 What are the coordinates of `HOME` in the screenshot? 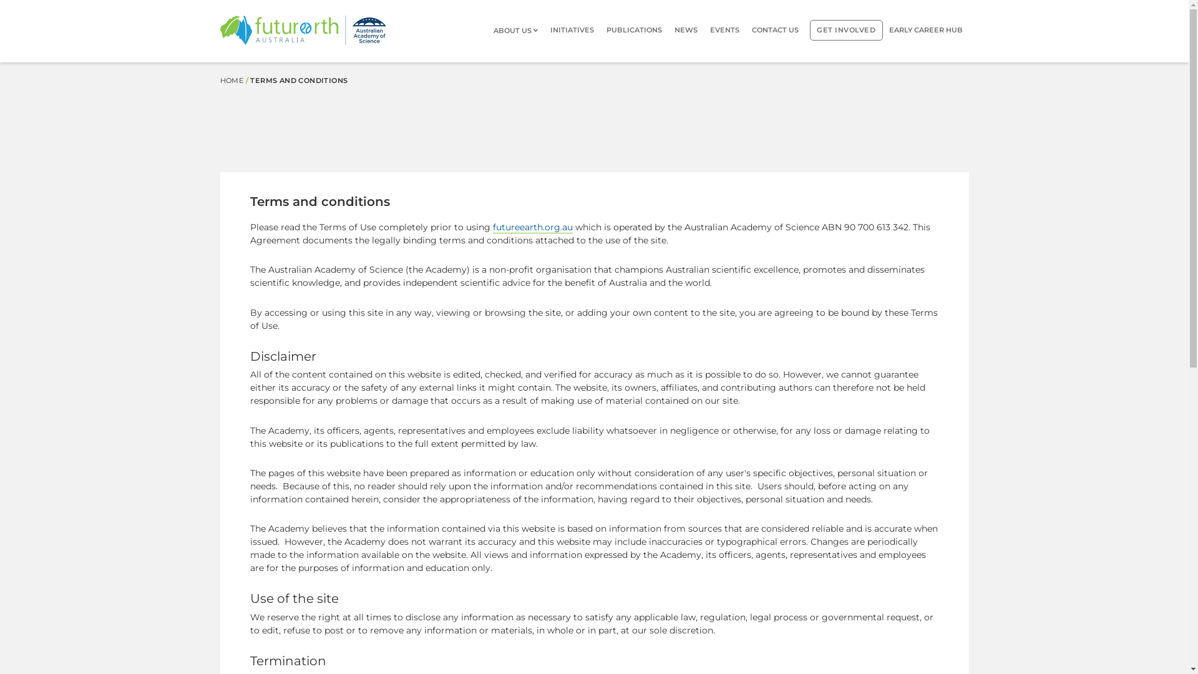 It's located at (231, 81).